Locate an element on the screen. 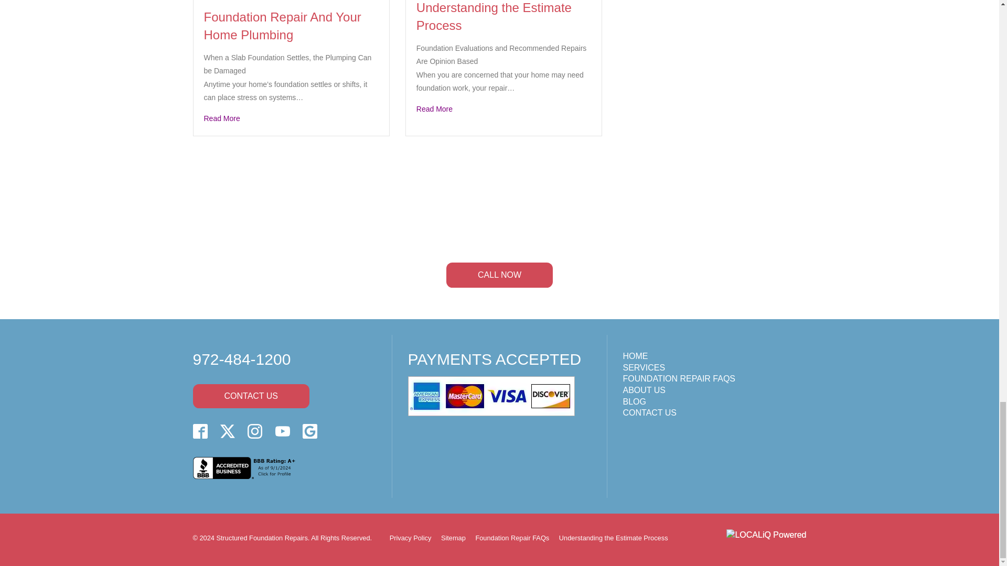 The width and height of the screenshot is (1007, 566). Foundation Repair And Your Home Plumbing is located at coordinates (291, 118).